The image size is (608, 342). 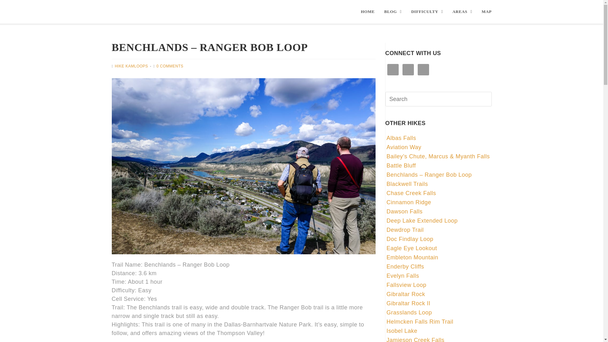 I want to click on HOME, so click(x=368, y=12).